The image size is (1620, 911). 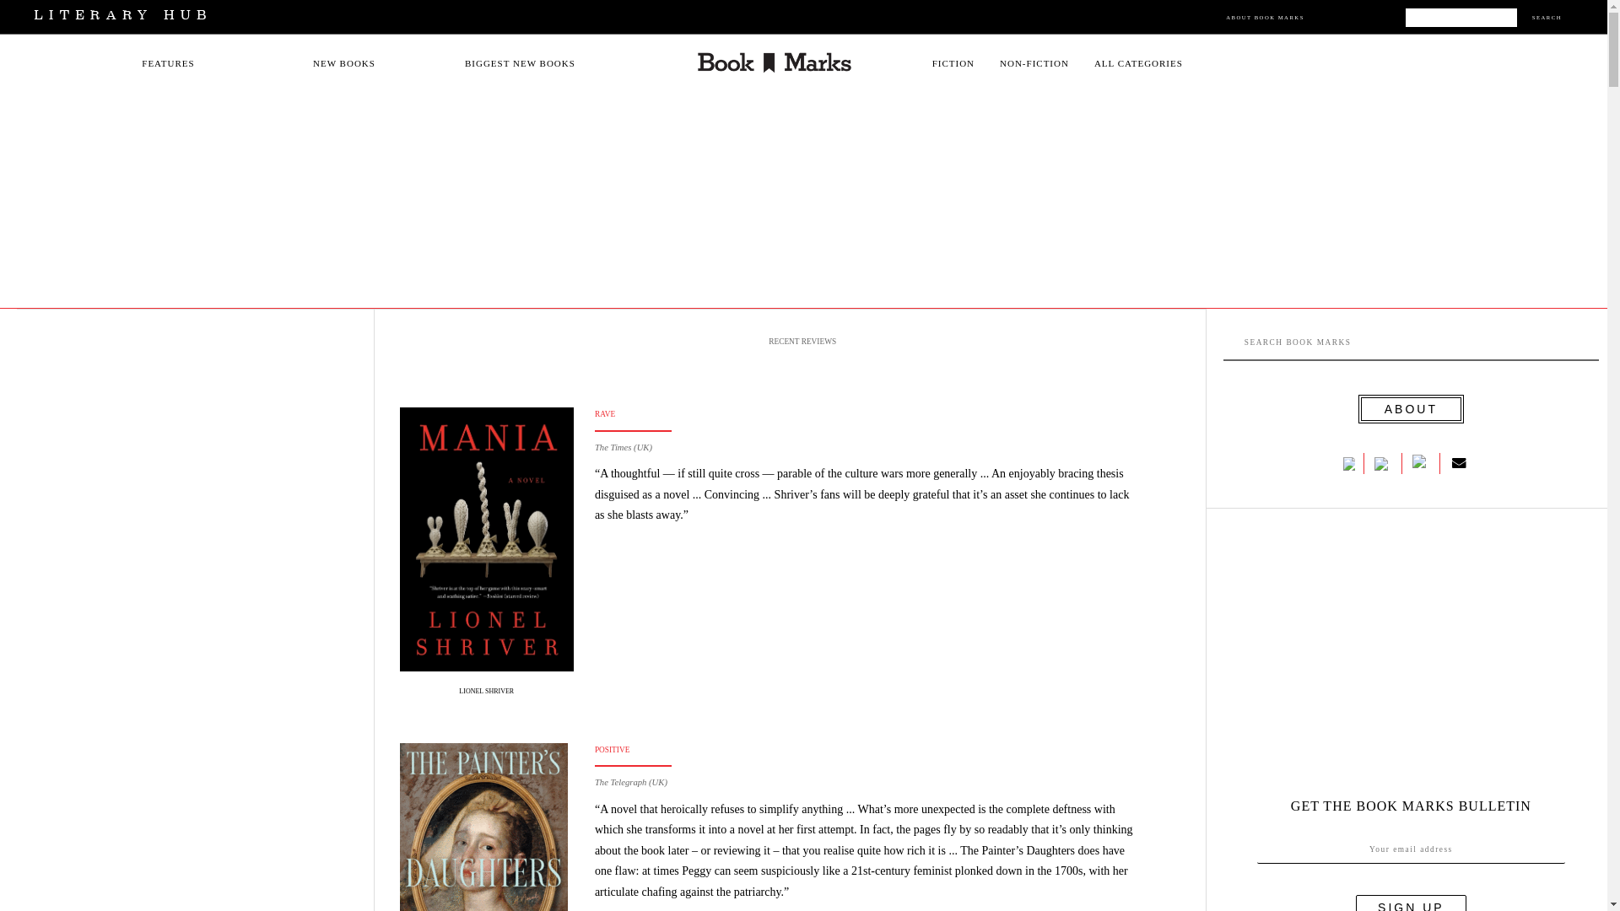 What do you see at coordinates (520, 63) in the screenshot?
I see `BIGGEST NEW BOOKS` at bounding box center [520, 63].